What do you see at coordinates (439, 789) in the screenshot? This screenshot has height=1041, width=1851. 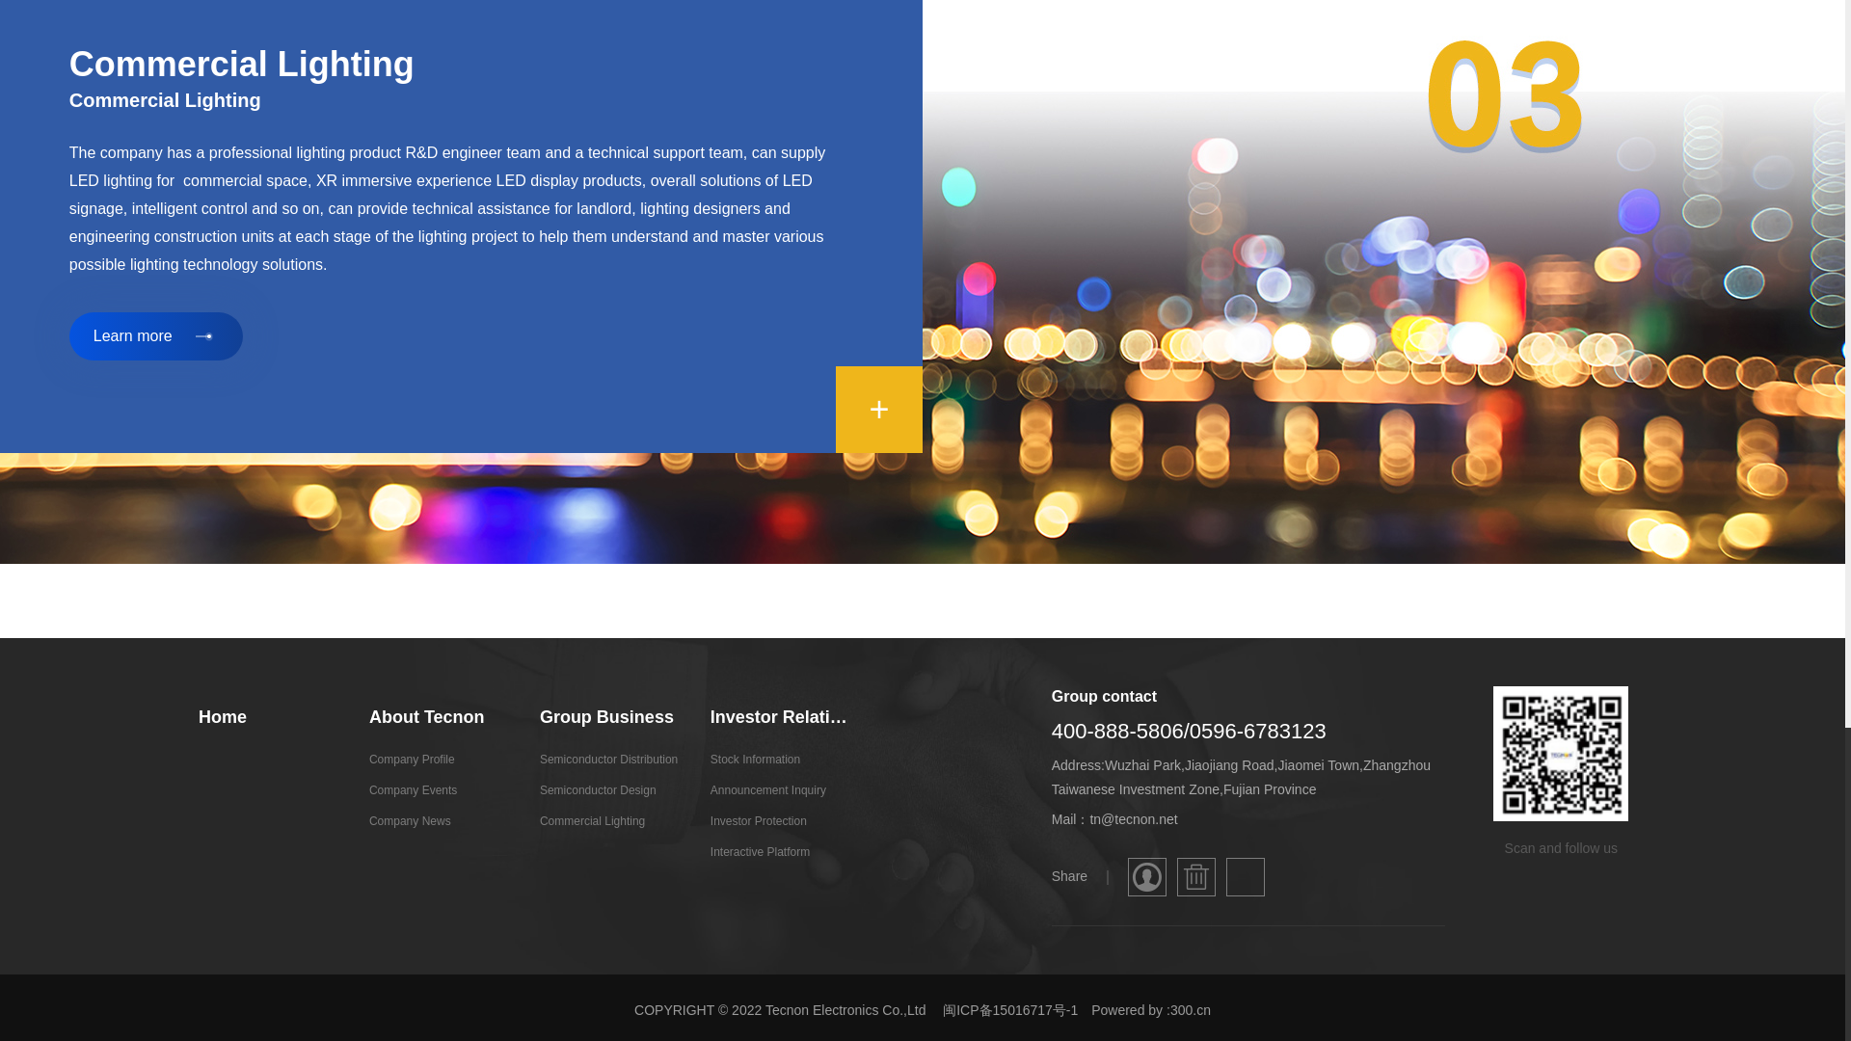 I see `Company Events` at bounding box center [439, 789].